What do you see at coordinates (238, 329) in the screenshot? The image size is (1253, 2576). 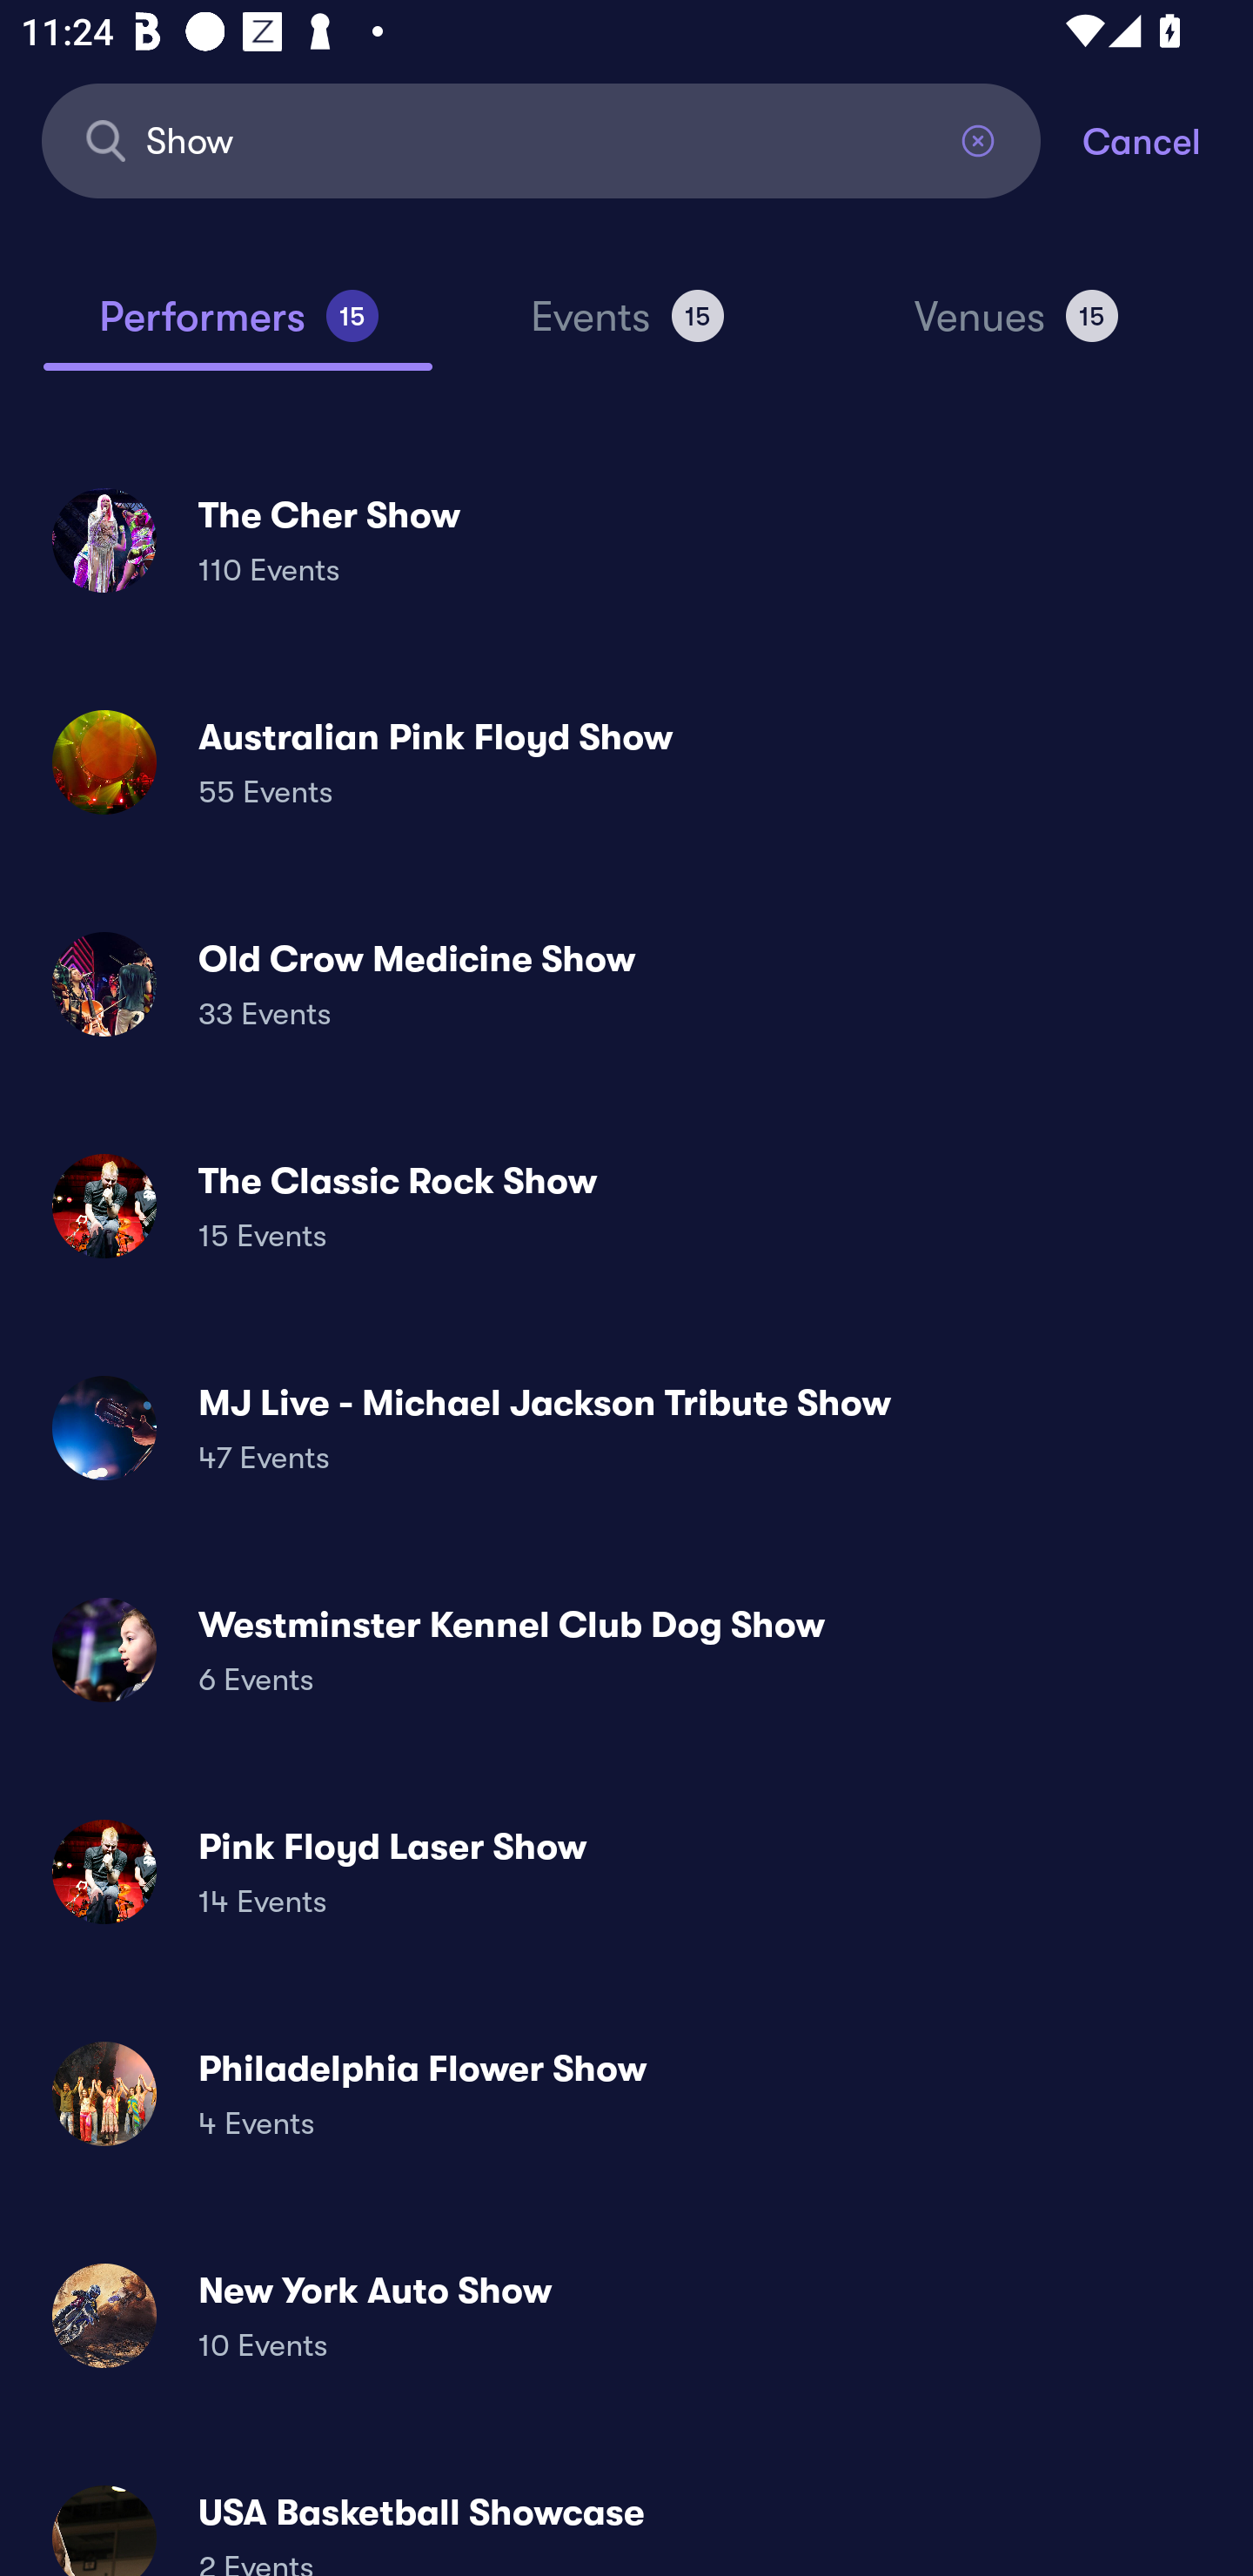 I see `Performers 15` at bounding box center [238, 329].